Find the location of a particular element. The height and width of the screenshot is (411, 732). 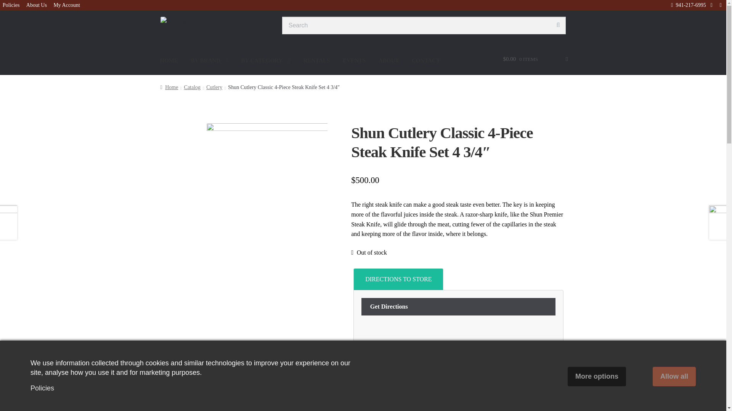

View your shopping cart is located at coordinates (535, 62).